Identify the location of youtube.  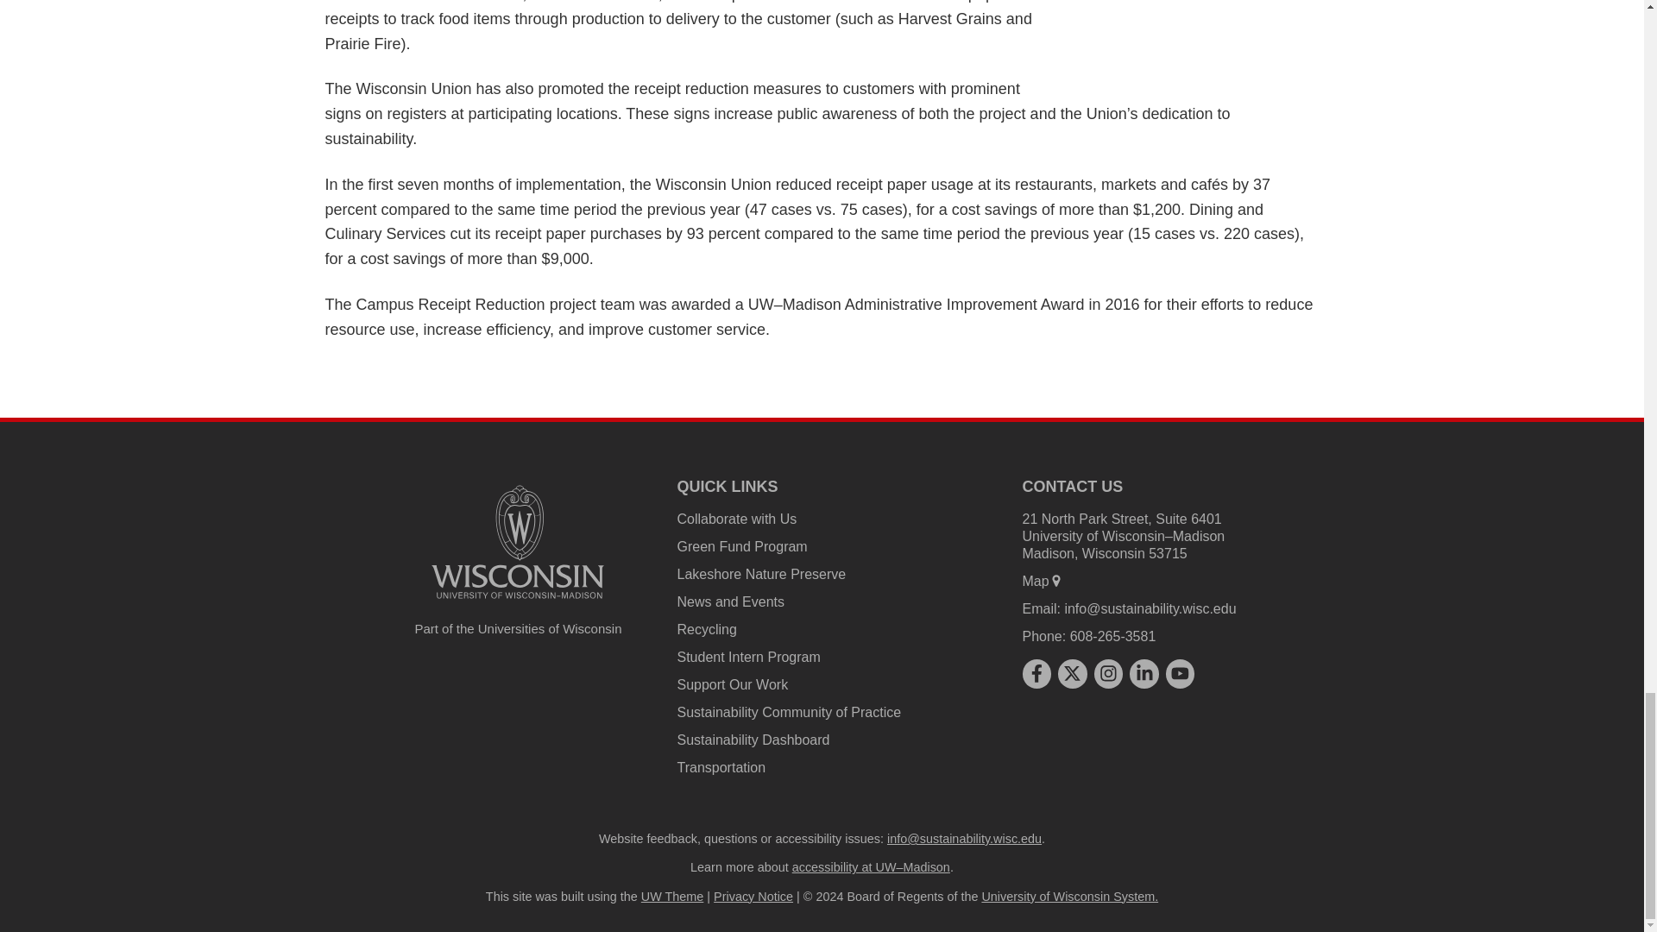
(1181, 673).